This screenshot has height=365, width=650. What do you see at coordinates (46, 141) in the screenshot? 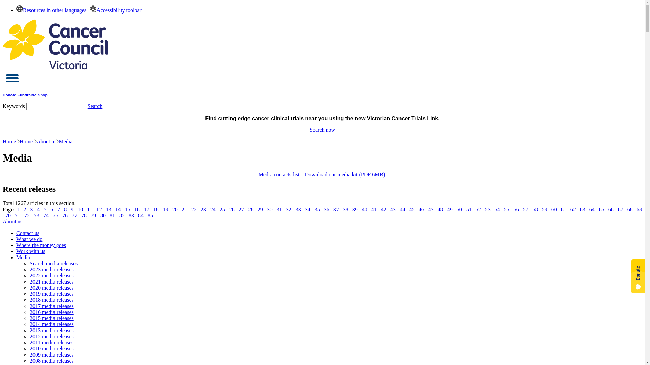
I see `About us` at bounding box center [46, 141].